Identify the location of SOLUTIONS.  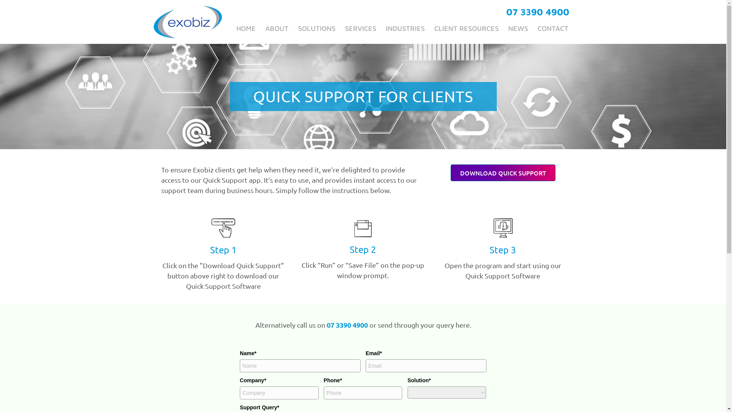
(317, 28).